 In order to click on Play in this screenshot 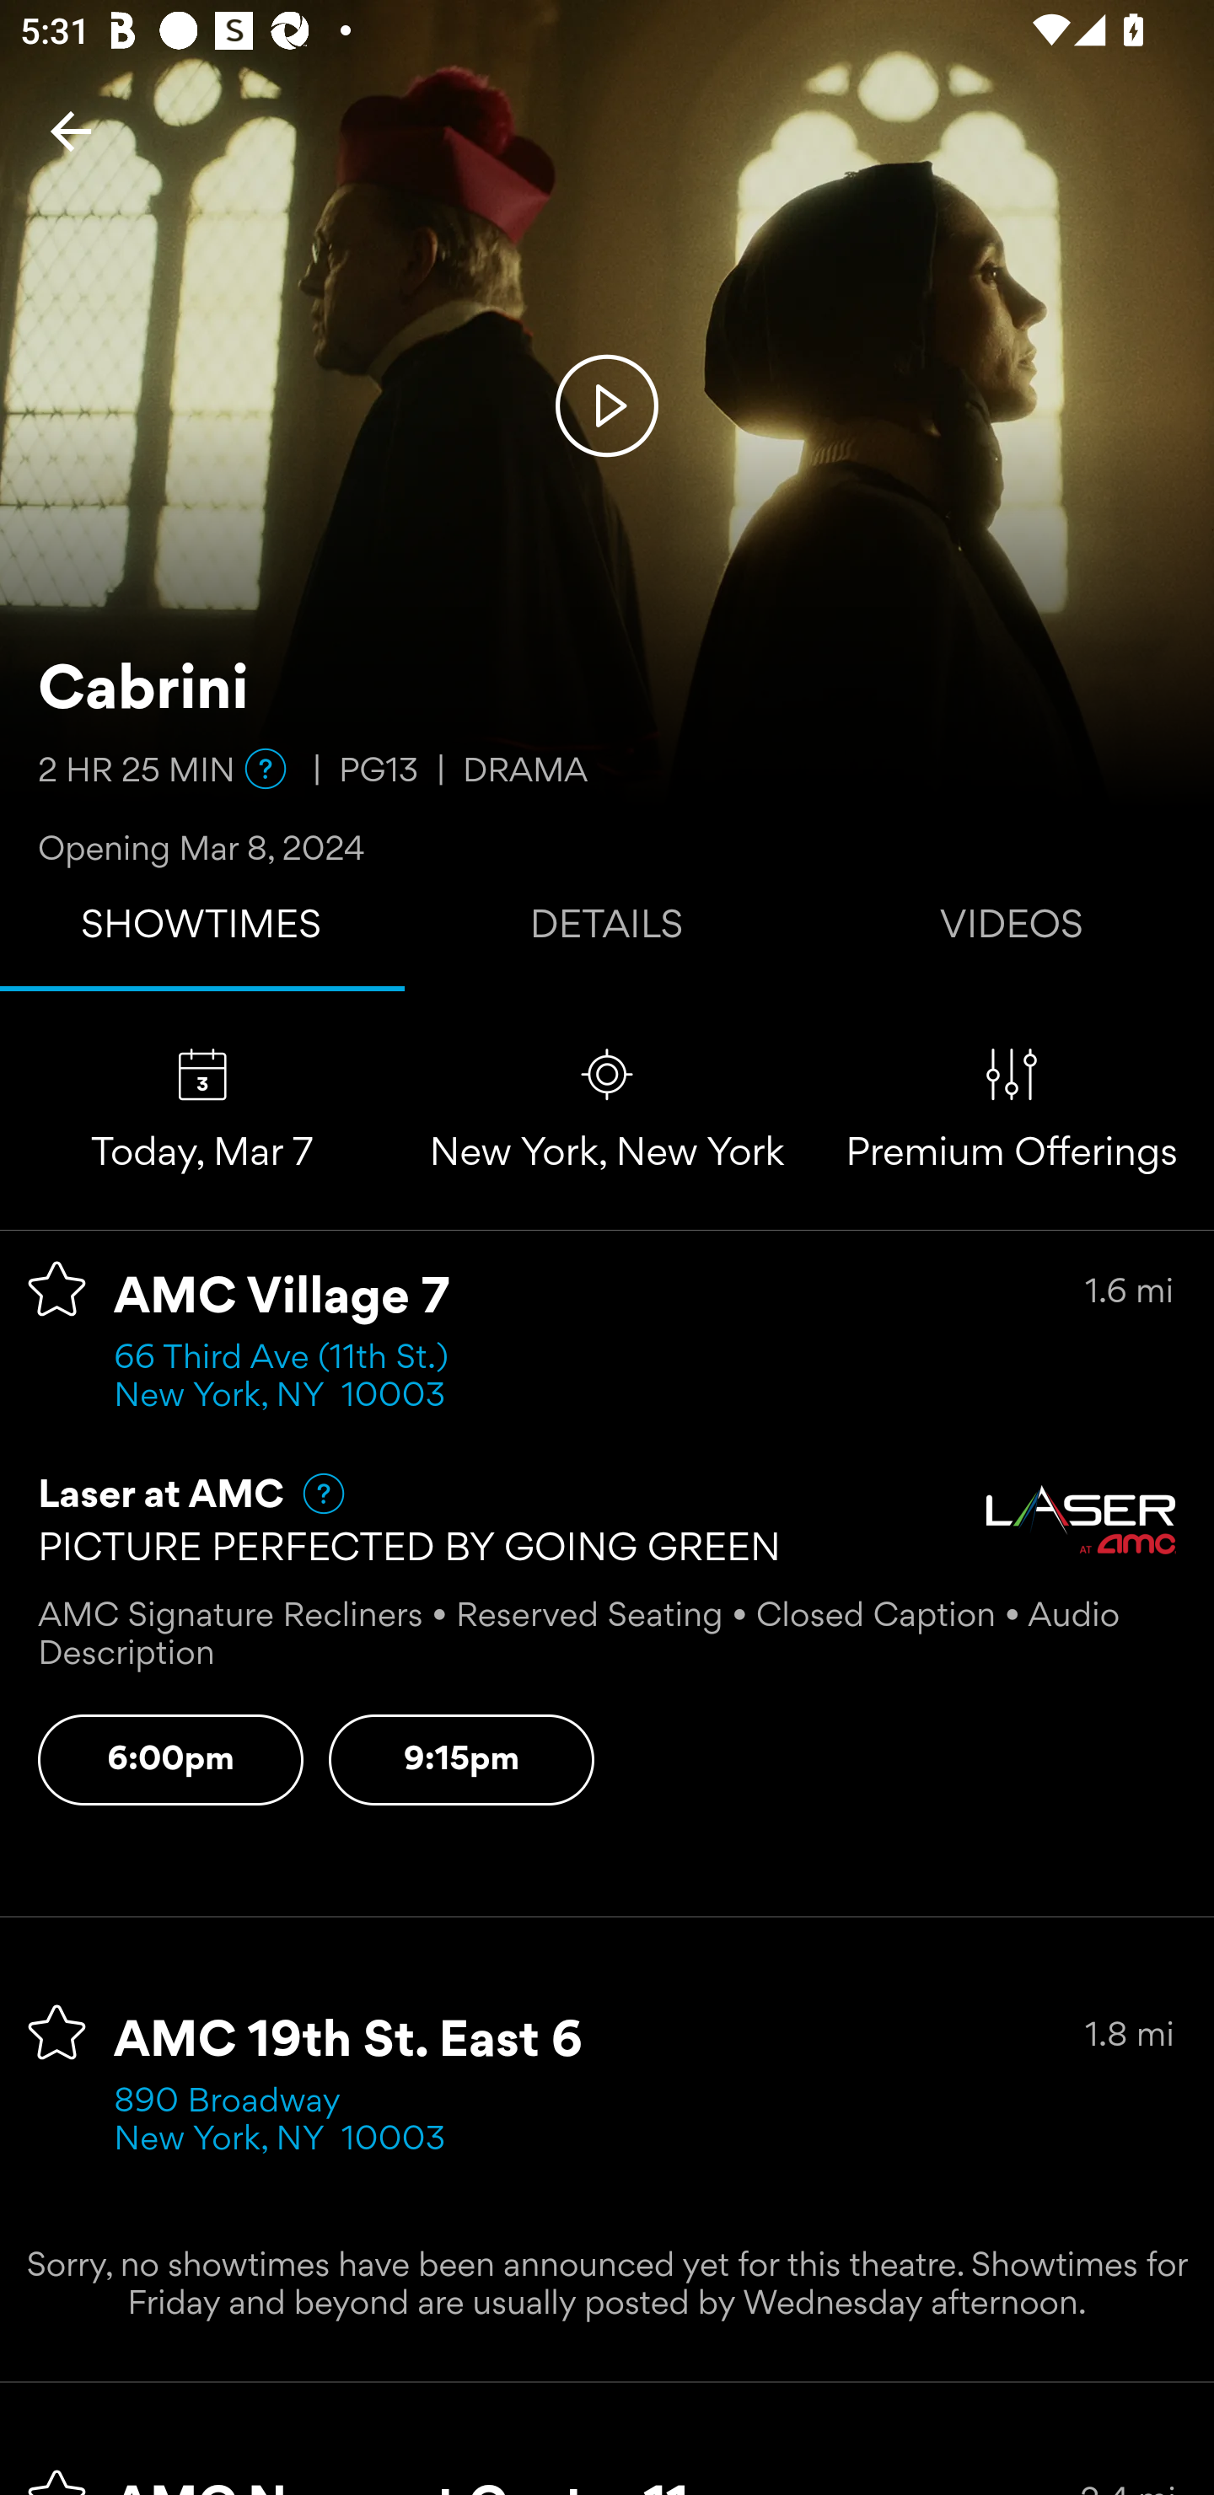, I will do `click(607, 405)`.